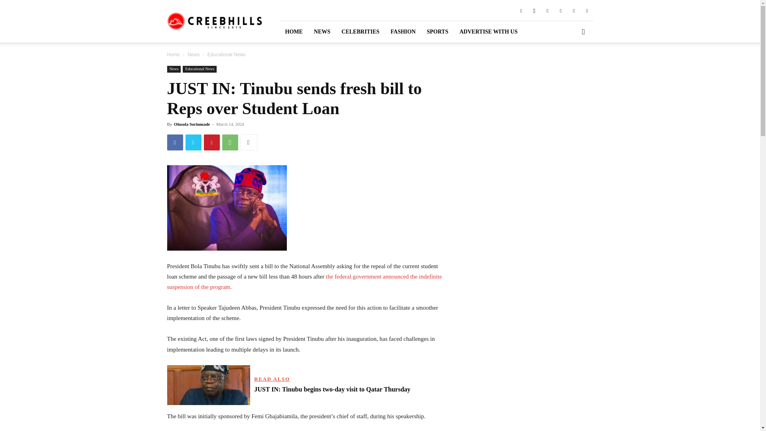 This screenshot has height=431, width=766. What do you see at coordinates (174, 69) in the screenshot?
I see `News` at bounding box center [174, 69].